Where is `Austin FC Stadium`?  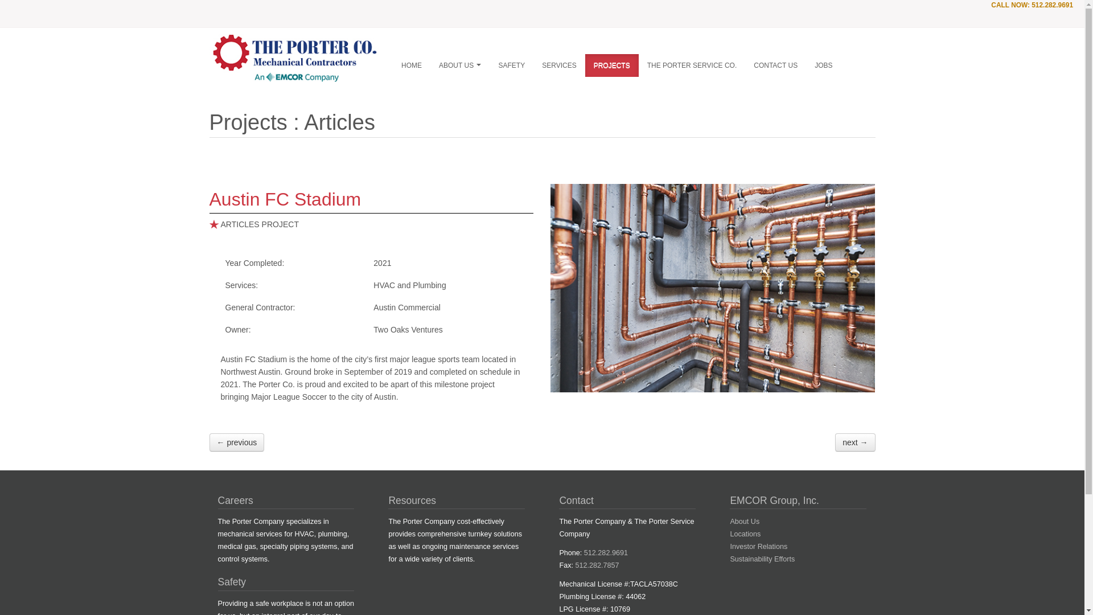 Austin FC Stadium is located at coordinates (713, 287).